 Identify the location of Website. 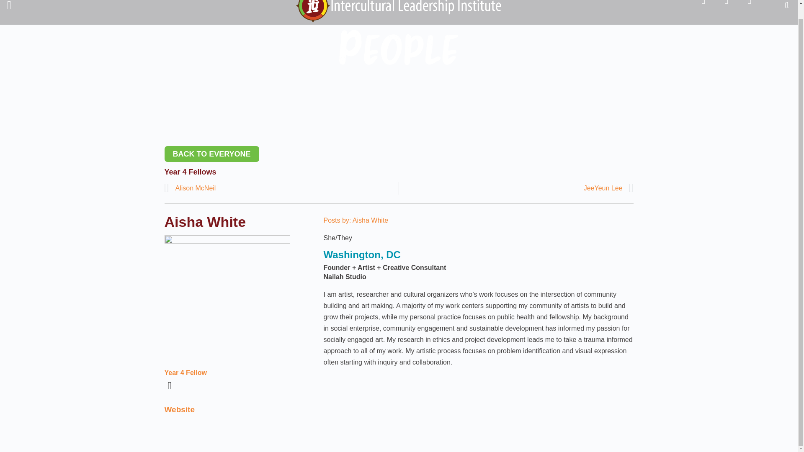
(179, 409).